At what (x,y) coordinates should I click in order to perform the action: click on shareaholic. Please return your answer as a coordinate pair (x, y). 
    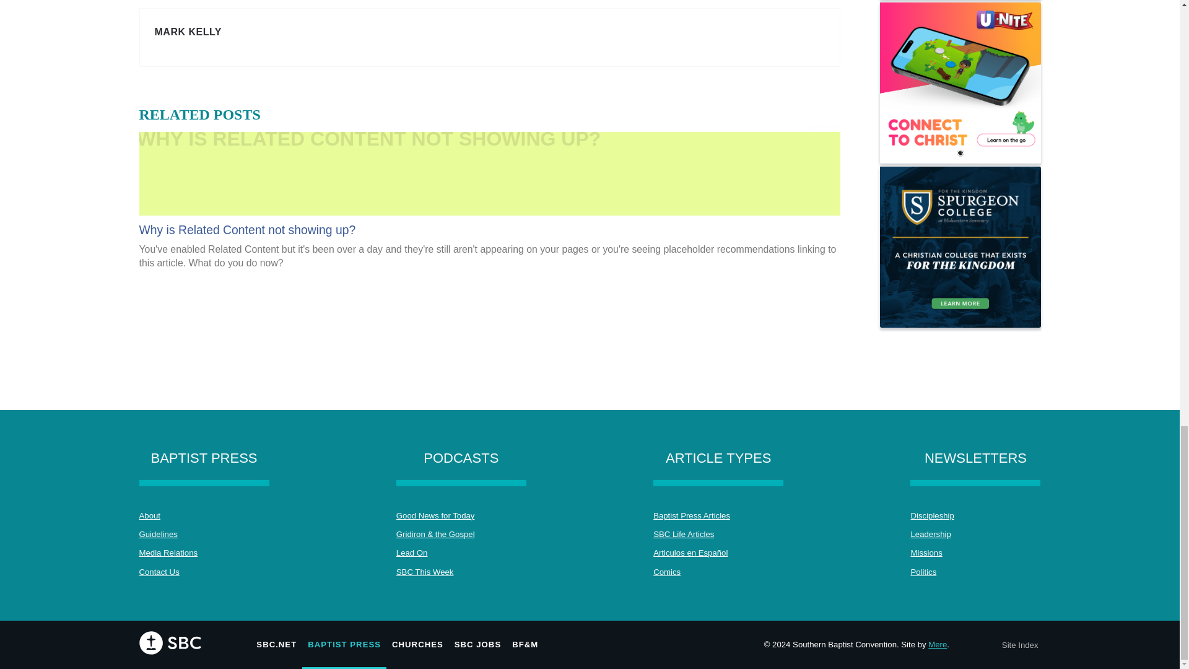
    Looking at the image, I should click on (822, 128).